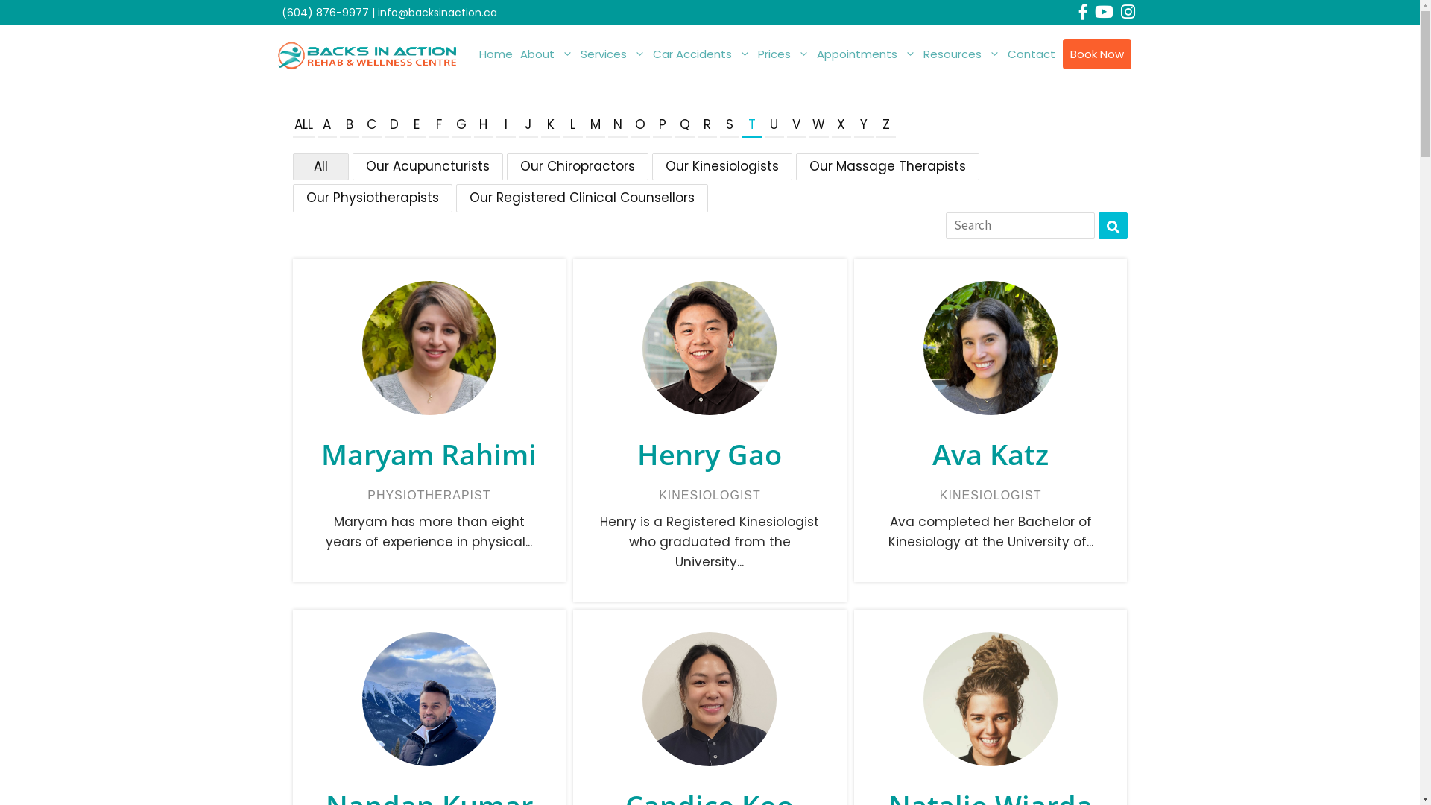  What do you see at coordinates (596, 126) in the screenshot?
I see `M` at bounding box center [596, 126].